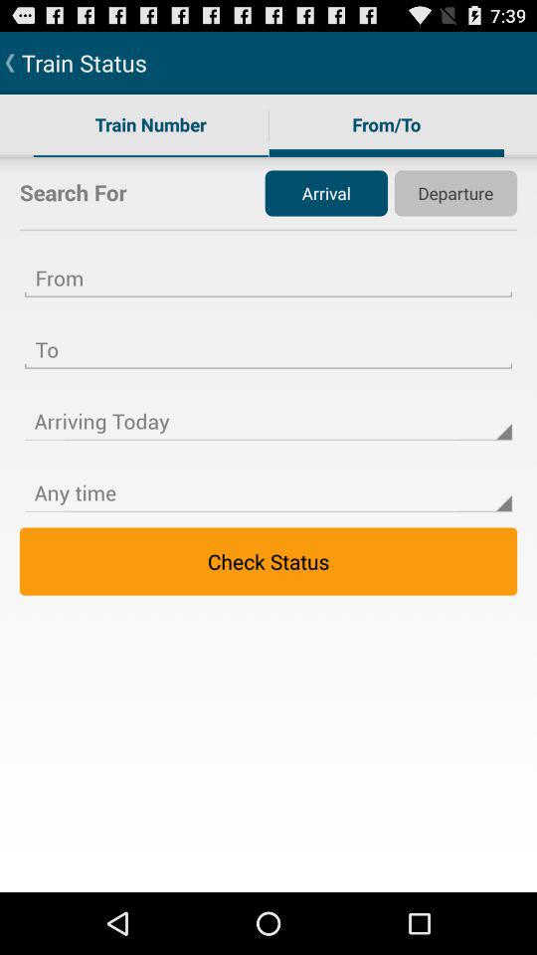 The width and height of the screenshot is (537, 955). I want to click on enter destination of train, so click(268, 337).